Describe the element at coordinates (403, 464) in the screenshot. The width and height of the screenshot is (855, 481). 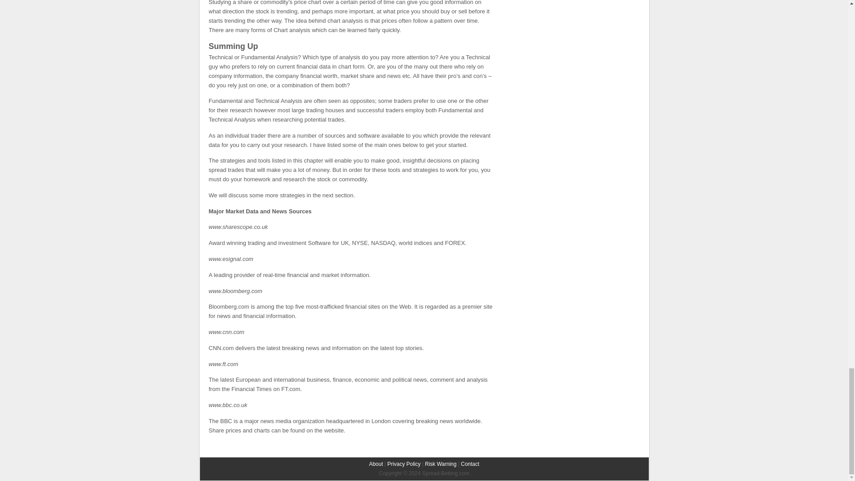
I see `Privacy Policy` at that location.